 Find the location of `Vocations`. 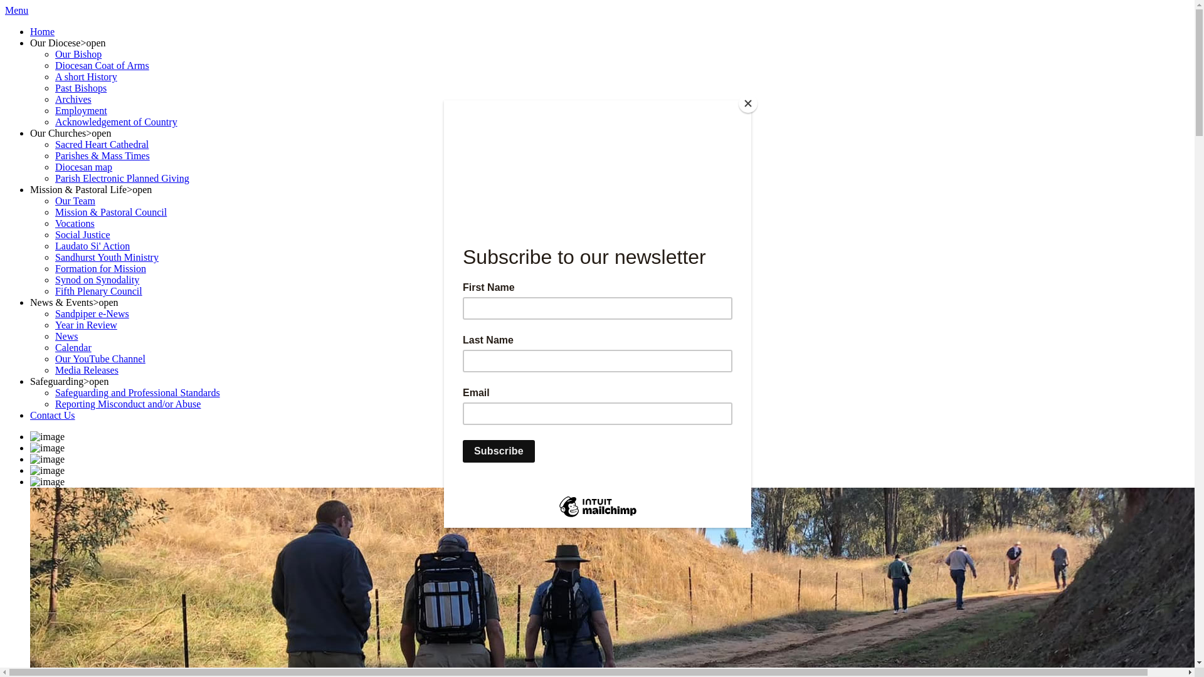

Vocations is located at coordinates (75, 223).